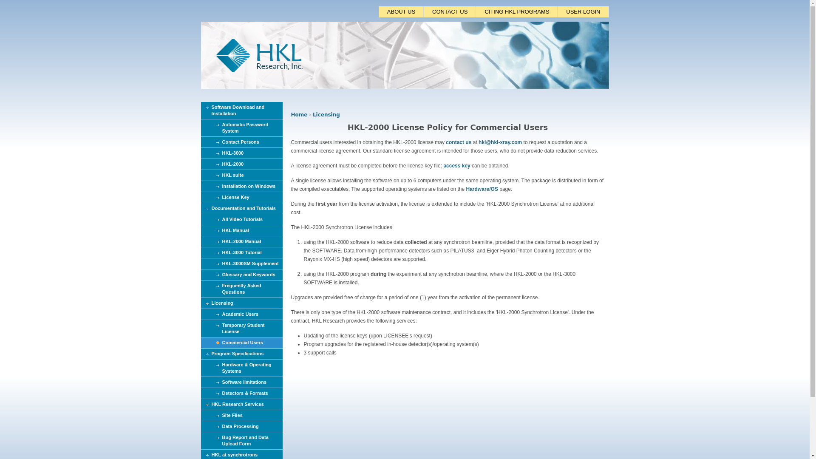 The height and width of the screenshot is (459, 816). I want to click on Glossary and Keywords, so click(241, 275).